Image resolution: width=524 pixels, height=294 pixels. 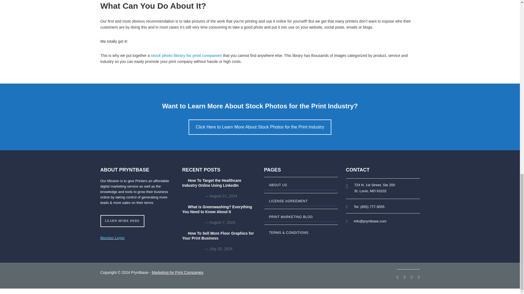 I want to click on ABOUT US, so click(x=301, y=186).